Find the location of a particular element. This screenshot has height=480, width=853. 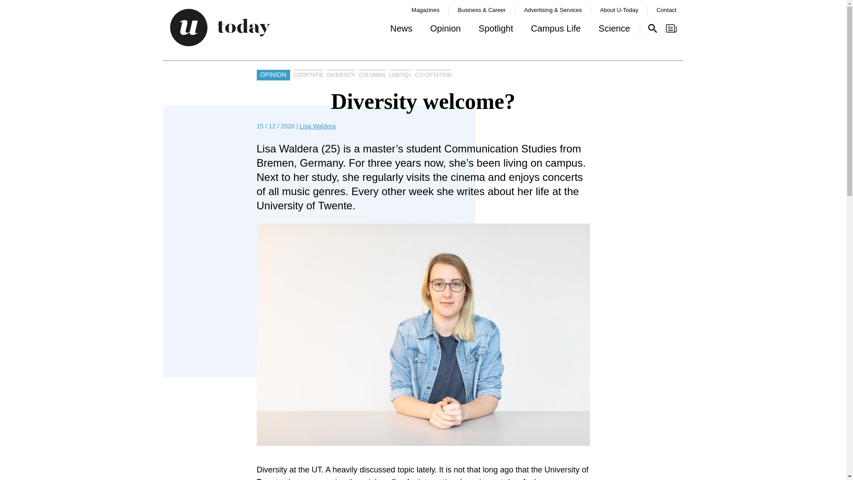

OPINION is located at coordinates (273, 75).